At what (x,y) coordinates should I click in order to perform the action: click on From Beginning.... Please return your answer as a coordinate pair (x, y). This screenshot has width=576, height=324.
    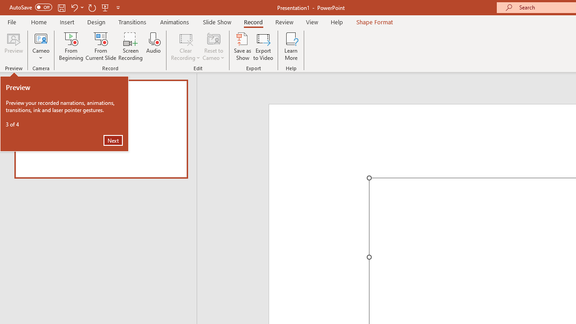
    Looking at the image, I should click on (71, 46).